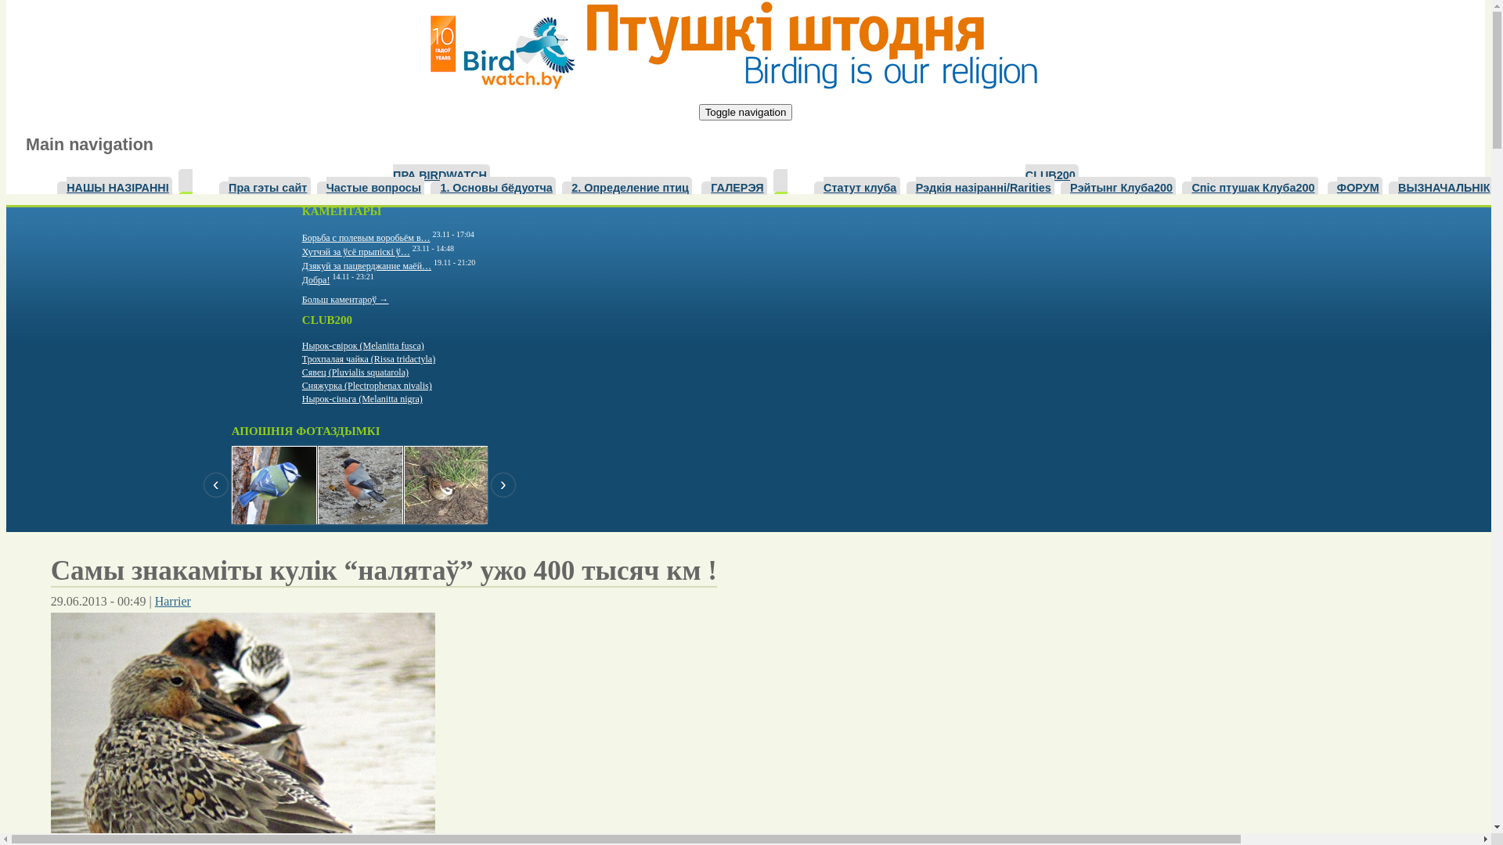 The height and width of the screenshot is (845, 1503). Describe the element at coordinates (173, 601) in the screenshot. I see `Harrier` at that location.